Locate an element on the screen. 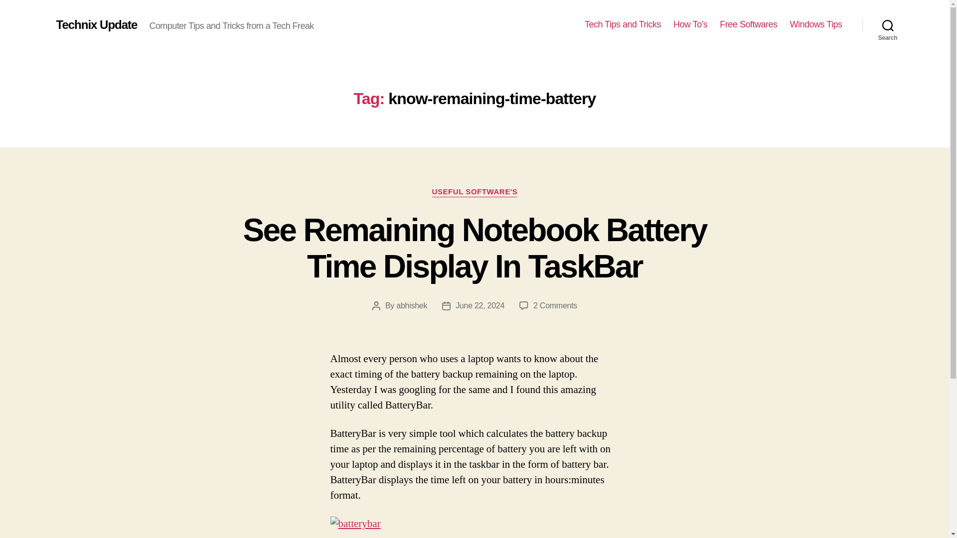 The height and width of the screenshot is (538, 957). Tech Tips and Tricks is located at coordinates (623, 24).